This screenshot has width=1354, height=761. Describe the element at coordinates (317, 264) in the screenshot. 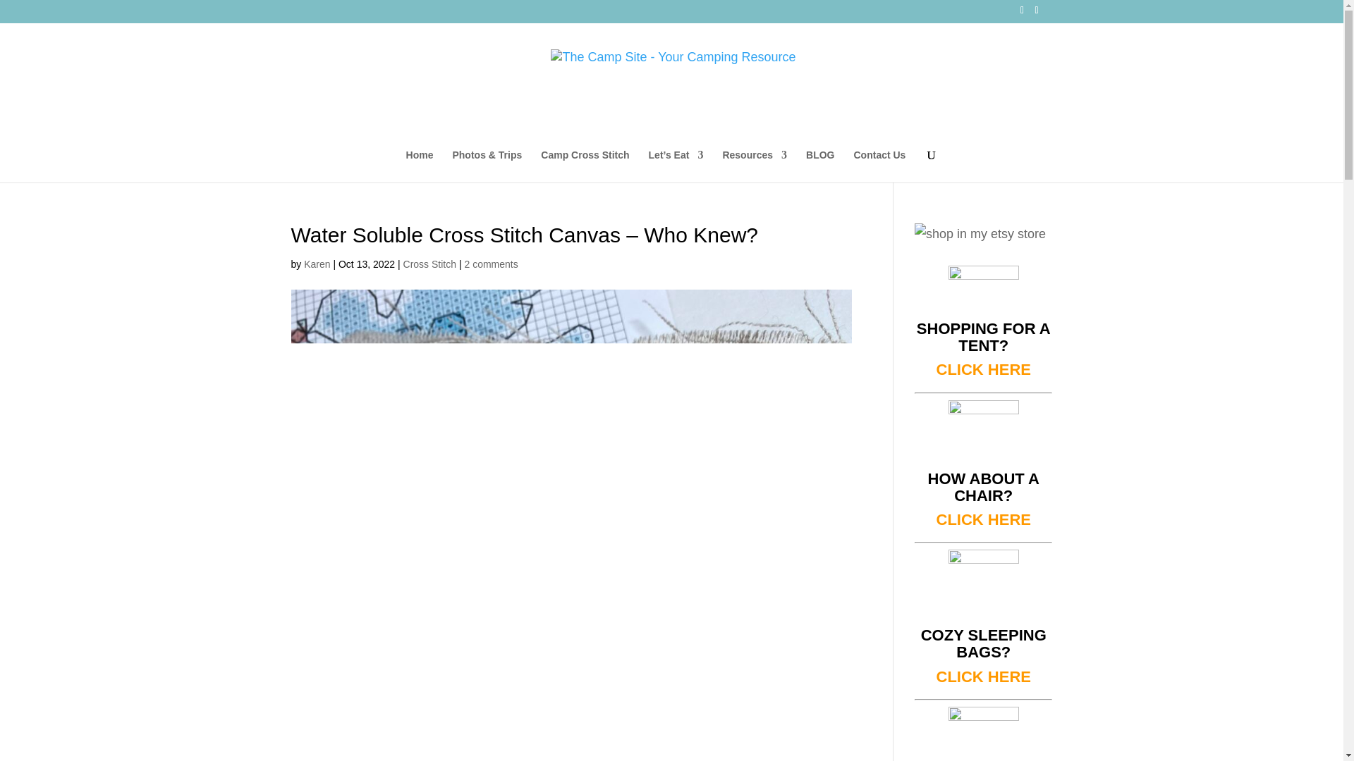

I see `Karen` at that location.